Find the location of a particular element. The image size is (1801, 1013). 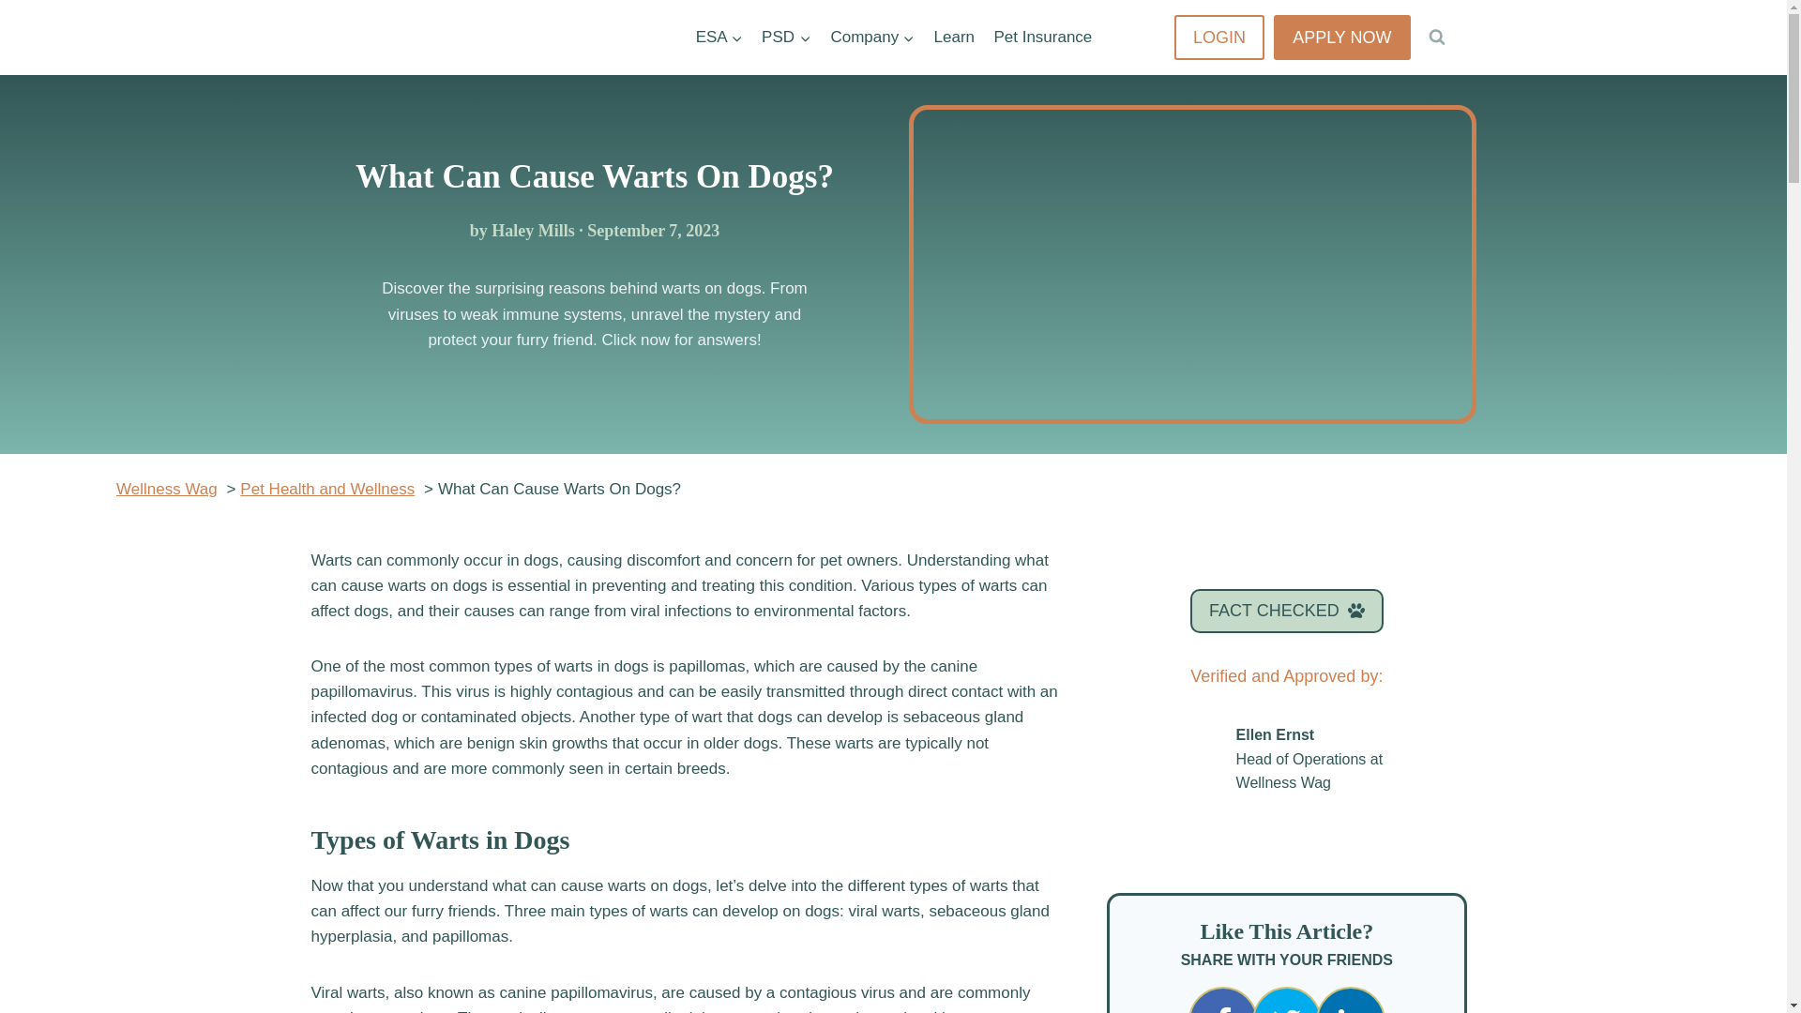

ESA is located at coordinates (719, 38).